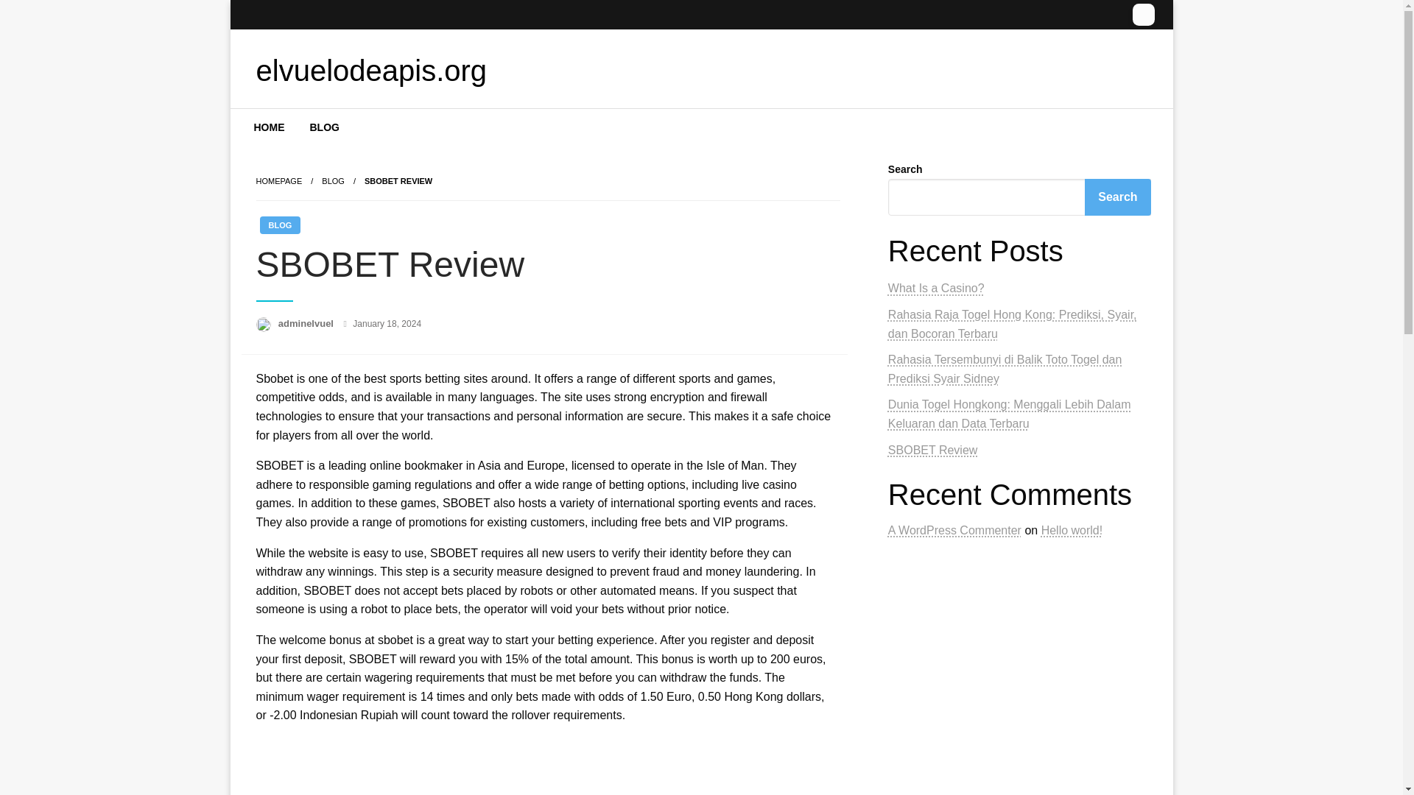  Describe the element at coordinates (333, 180) in the screenshot. I see `Blog` at that location.